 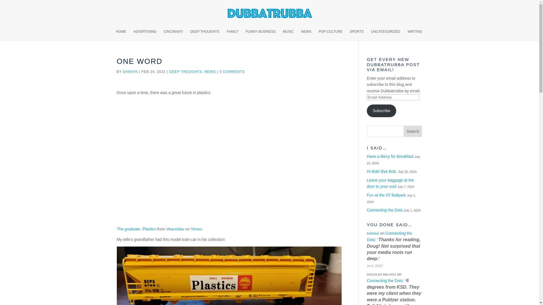 I want to click on SPORTS, so click(x=357, y=35).